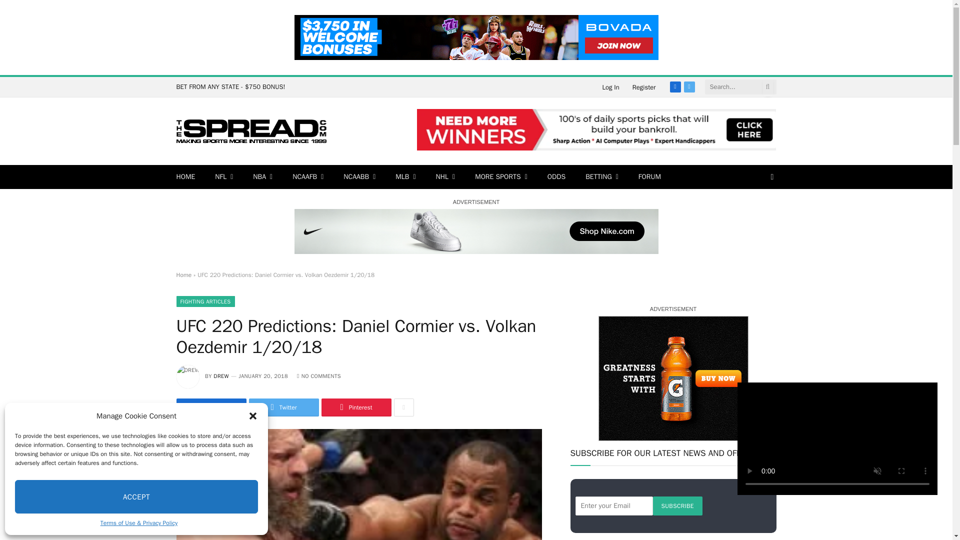 The width and height of the screenshot is (960, 540). What do you see at coordinates (185, 177) in the screenshot?
I see `HOME` at bounding box center [185, 177].